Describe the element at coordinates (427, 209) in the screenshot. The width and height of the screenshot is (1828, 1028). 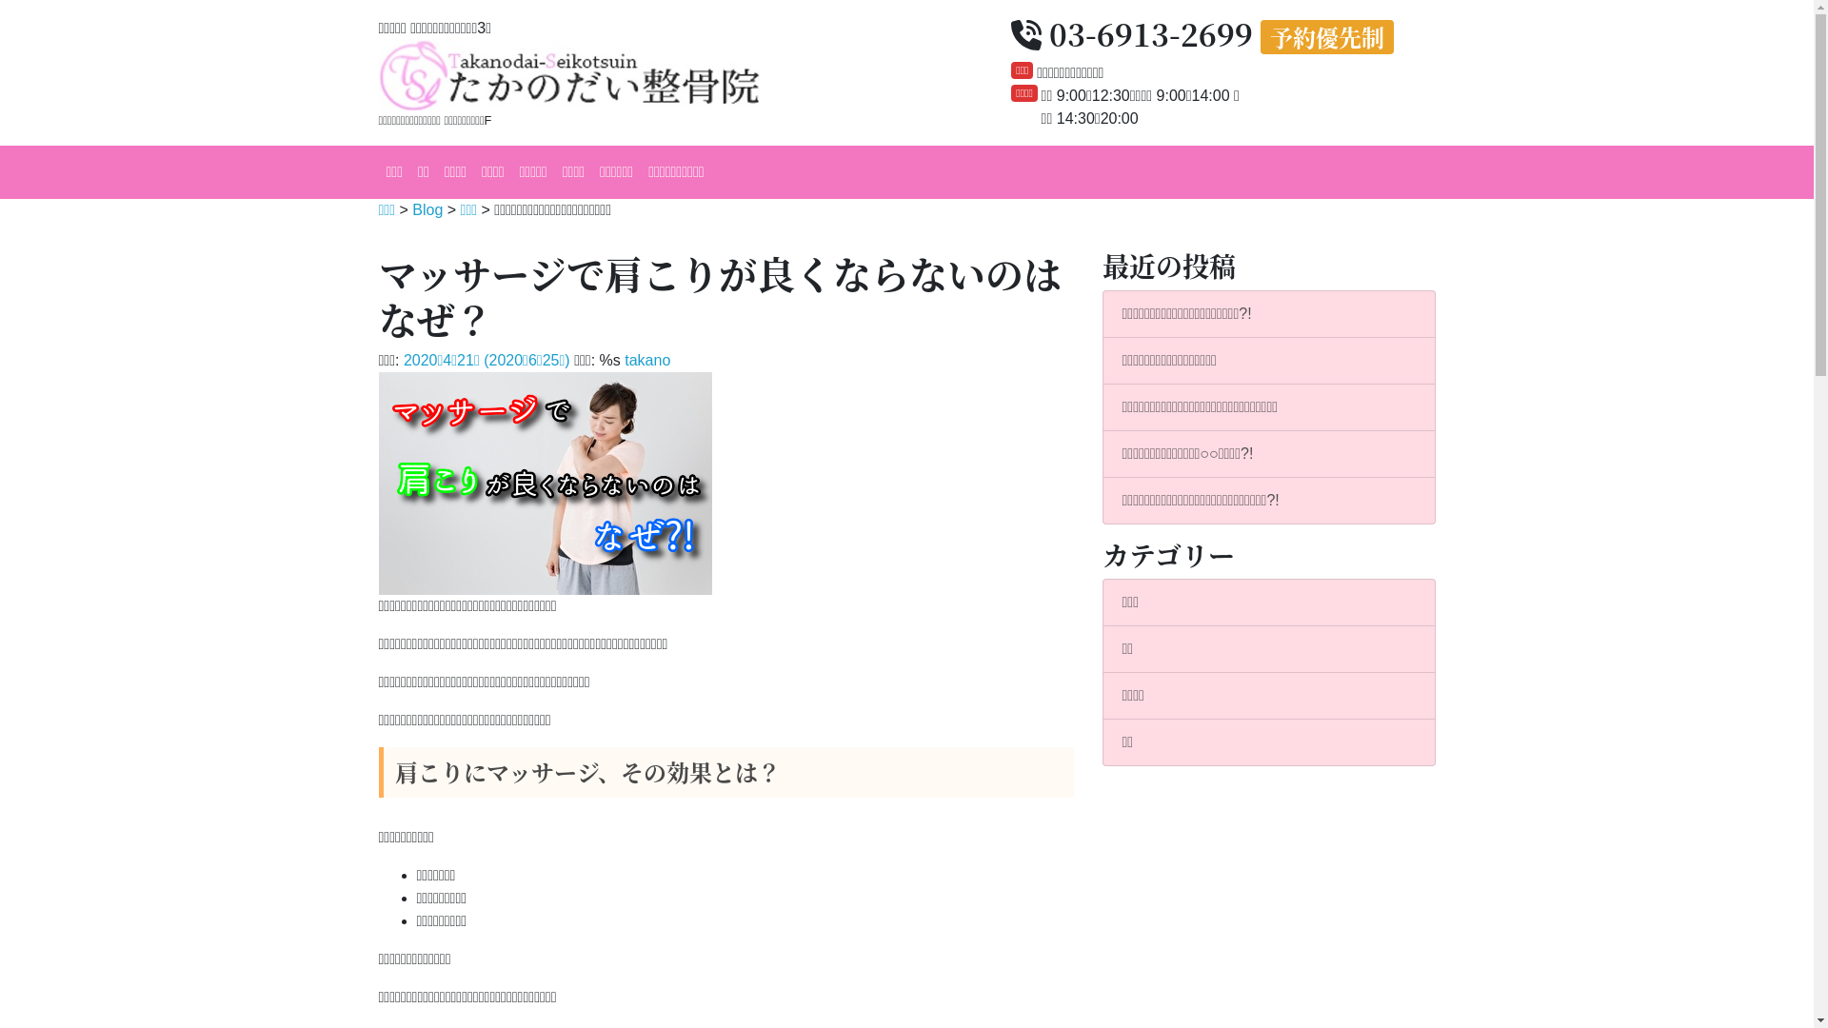
I see `Blog` at that location.